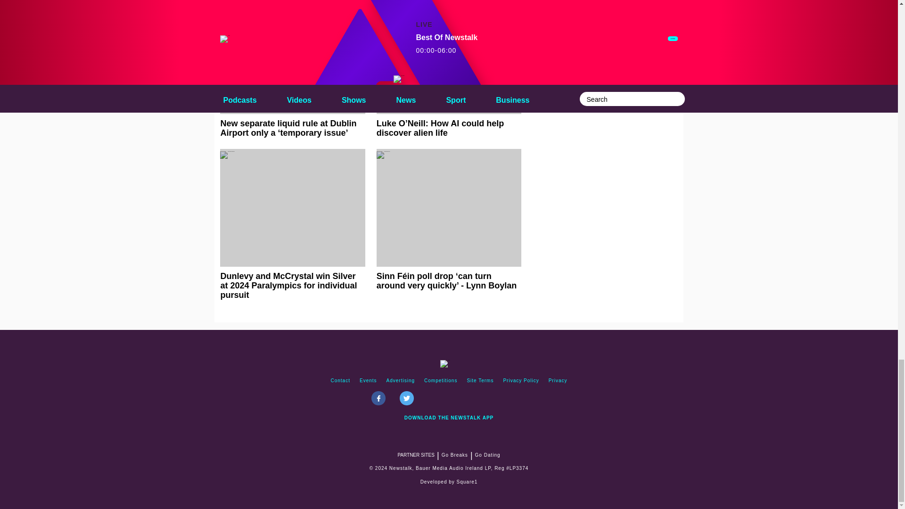 The image size is (905, 509). What do you see at coordinates (440, 381) in the screenshot?
I see `competitions` at bounding box center [440, 381].